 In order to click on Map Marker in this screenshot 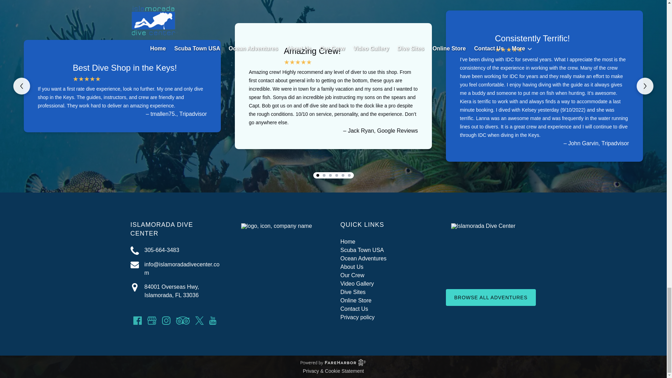, I will do `click(134, 287)`.